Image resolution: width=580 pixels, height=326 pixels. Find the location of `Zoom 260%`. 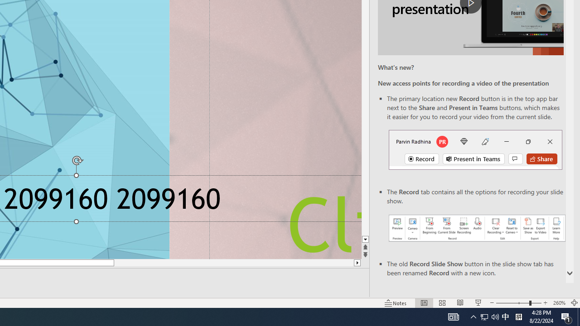

Zoom 260% is located at coordinates (559, 302).